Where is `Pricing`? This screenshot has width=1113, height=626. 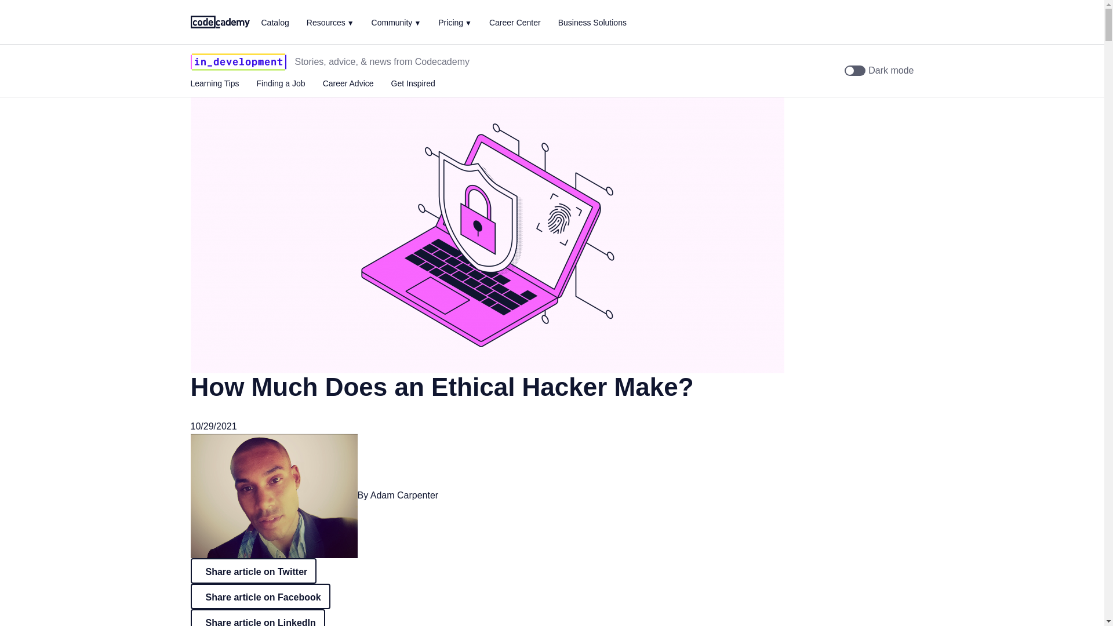 Pricing is located at coordinates (455, 22).